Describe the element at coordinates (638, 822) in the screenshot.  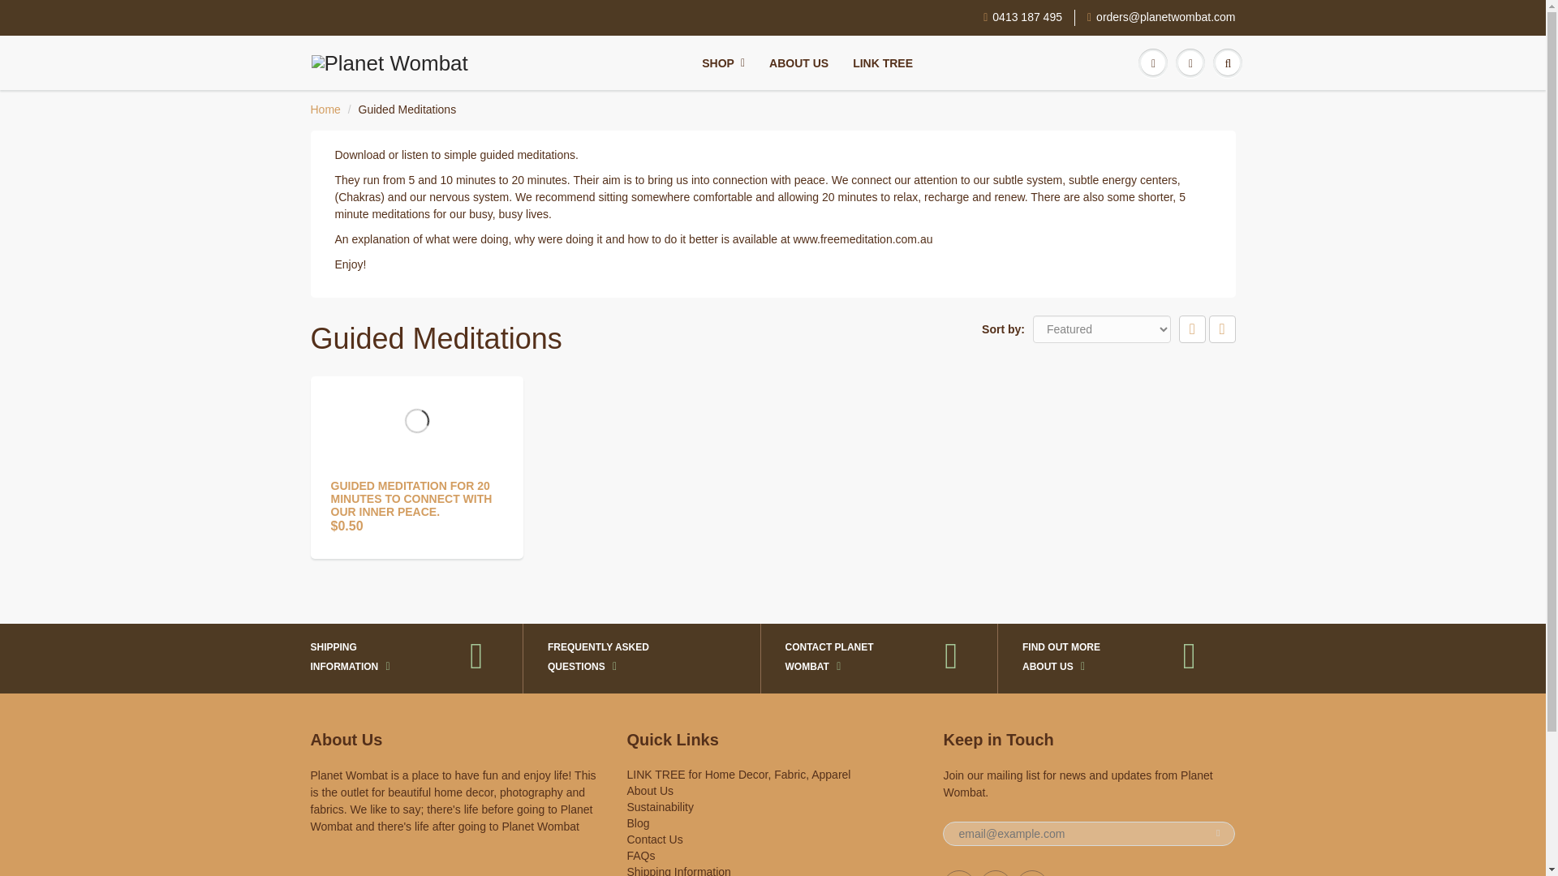
I see `Blog` at that location.